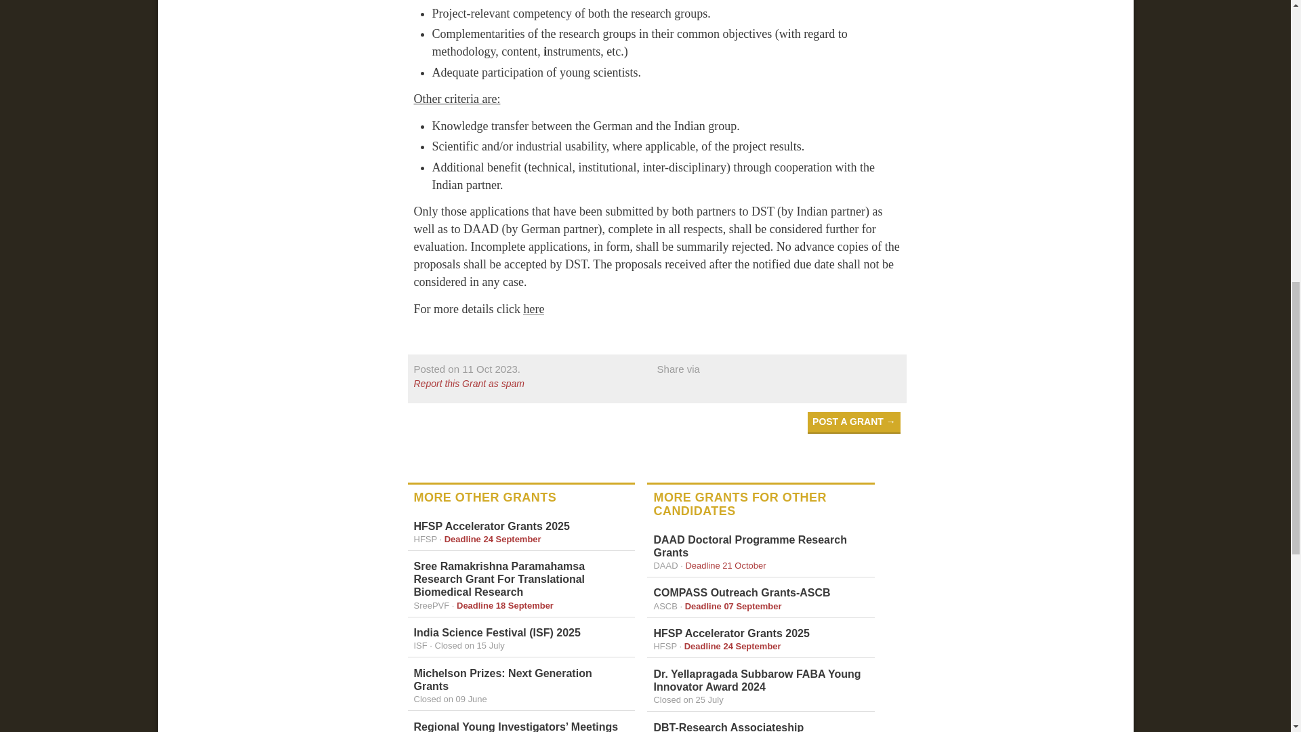 The height and width of the screenshot is (732, 1301). I want to click on Twitter, so click(665, 388).